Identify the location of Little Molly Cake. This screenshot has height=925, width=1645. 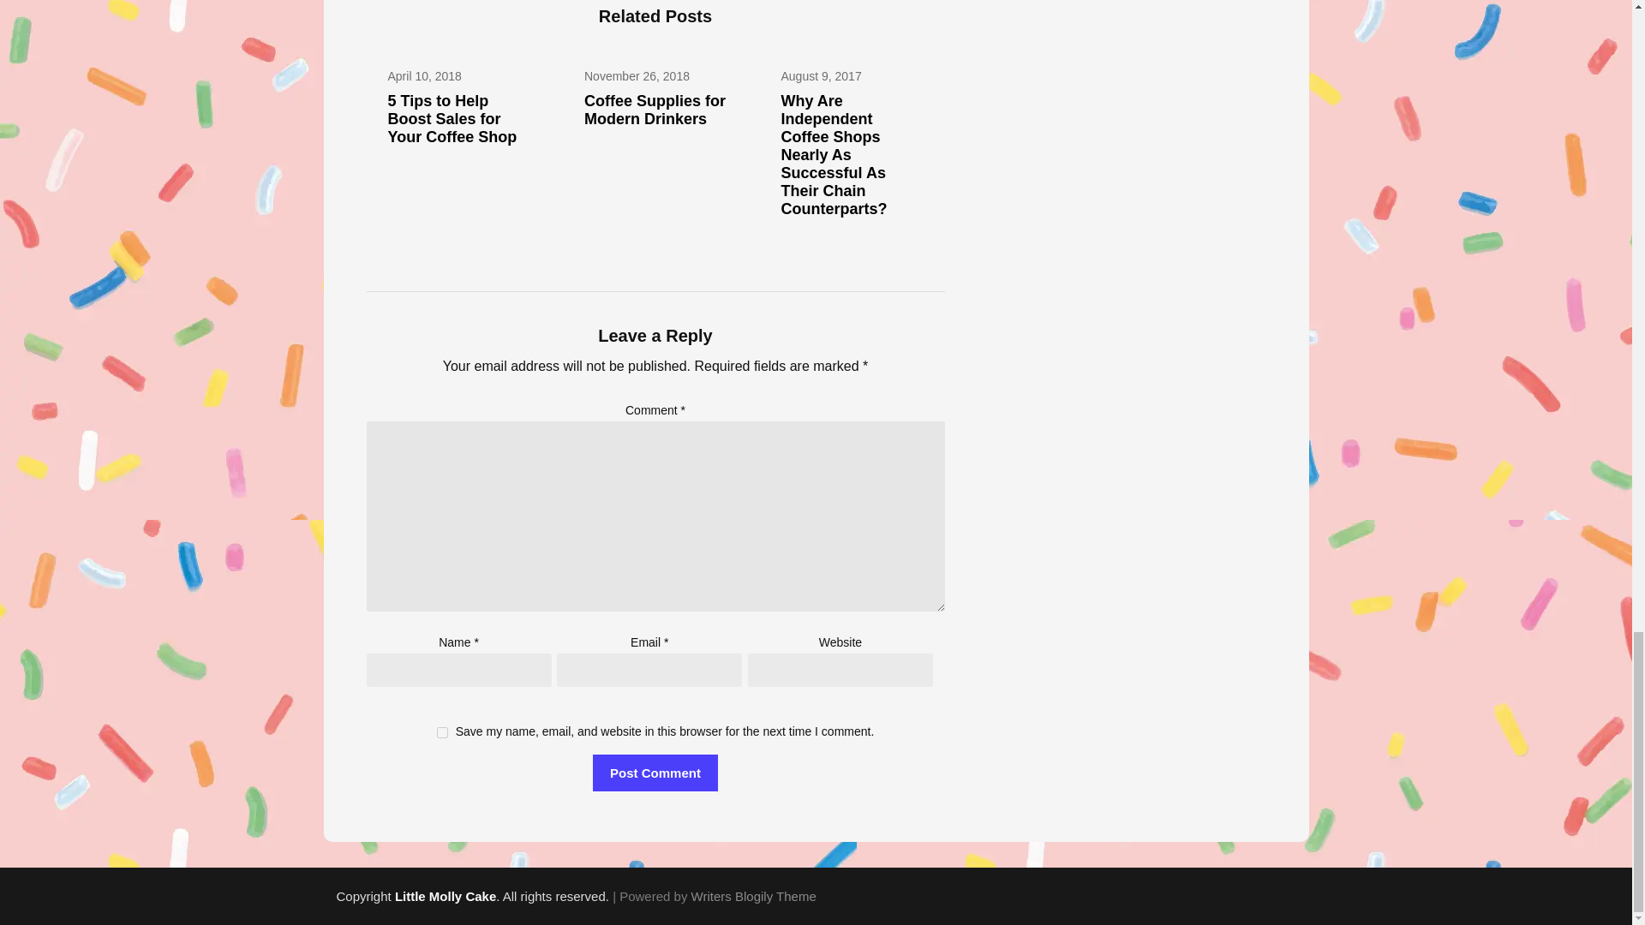
(446, 896).